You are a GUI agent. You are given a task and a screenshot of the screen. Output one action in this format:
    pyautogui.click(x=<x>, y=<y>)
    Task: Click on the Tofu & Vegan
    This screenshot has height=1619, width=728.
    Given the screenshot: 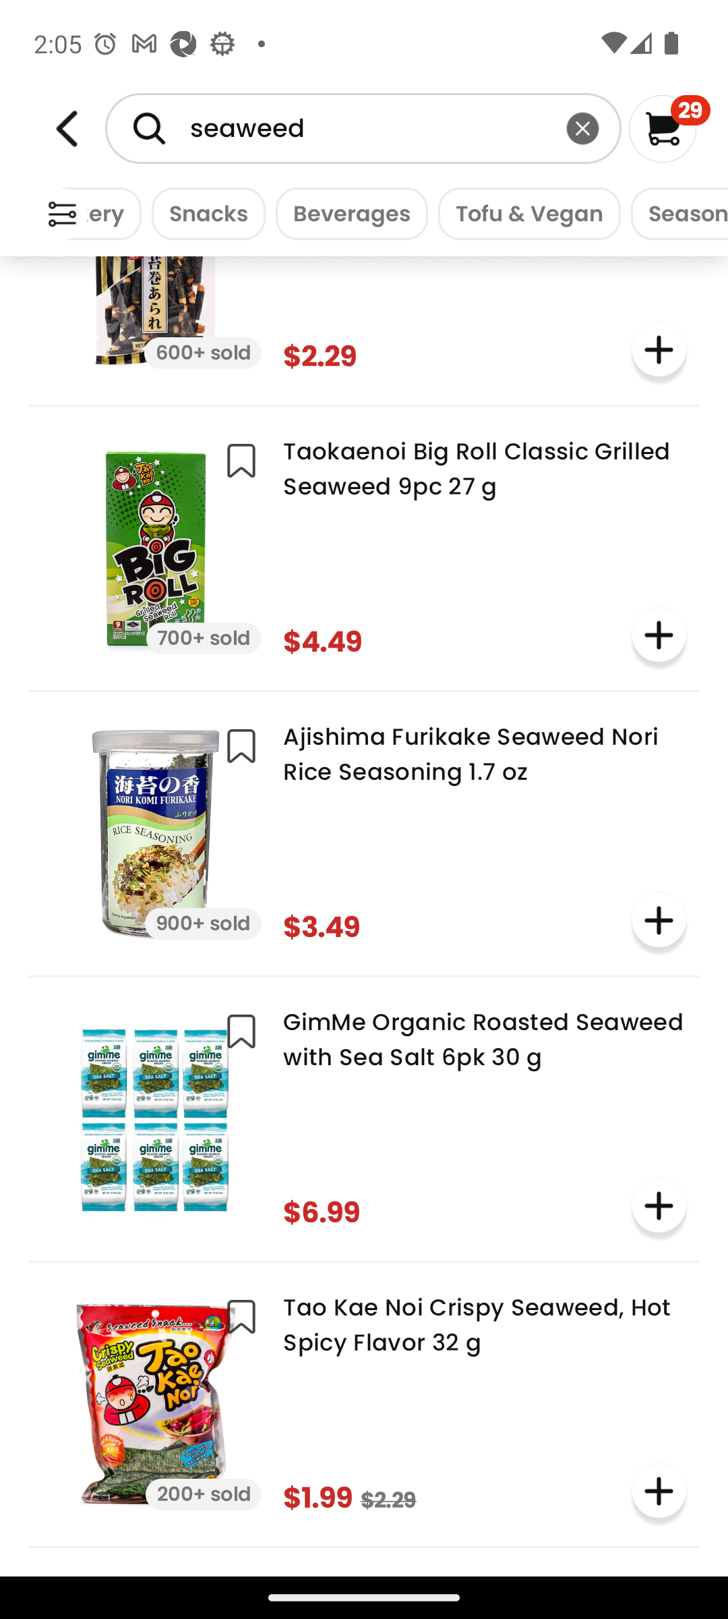 What is the action you would take?
    pyautogui.click(x=524, y=213)
    